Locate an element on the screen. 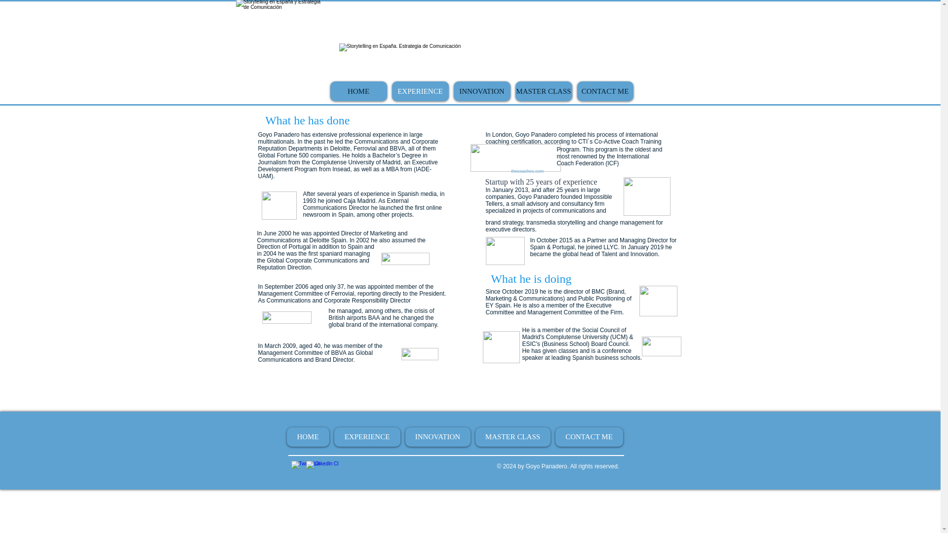  EXPERIENCE is located at coordinates (366, 437).